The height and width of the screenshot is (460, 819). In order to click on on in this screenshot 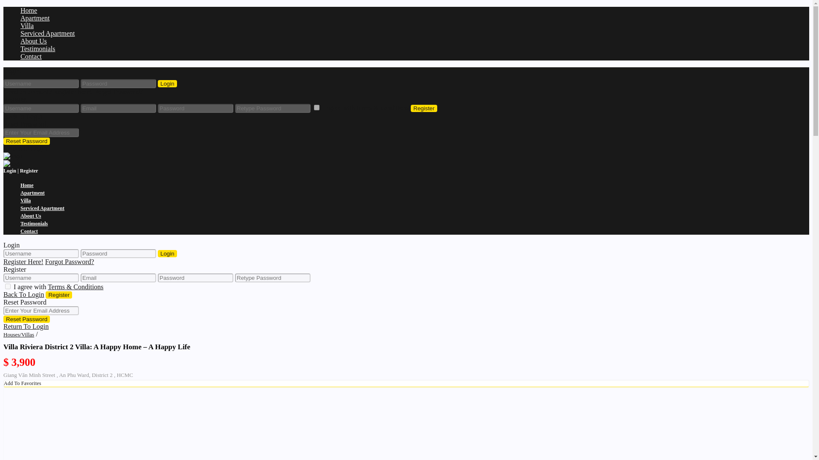, I will do `click(8, 286)`.